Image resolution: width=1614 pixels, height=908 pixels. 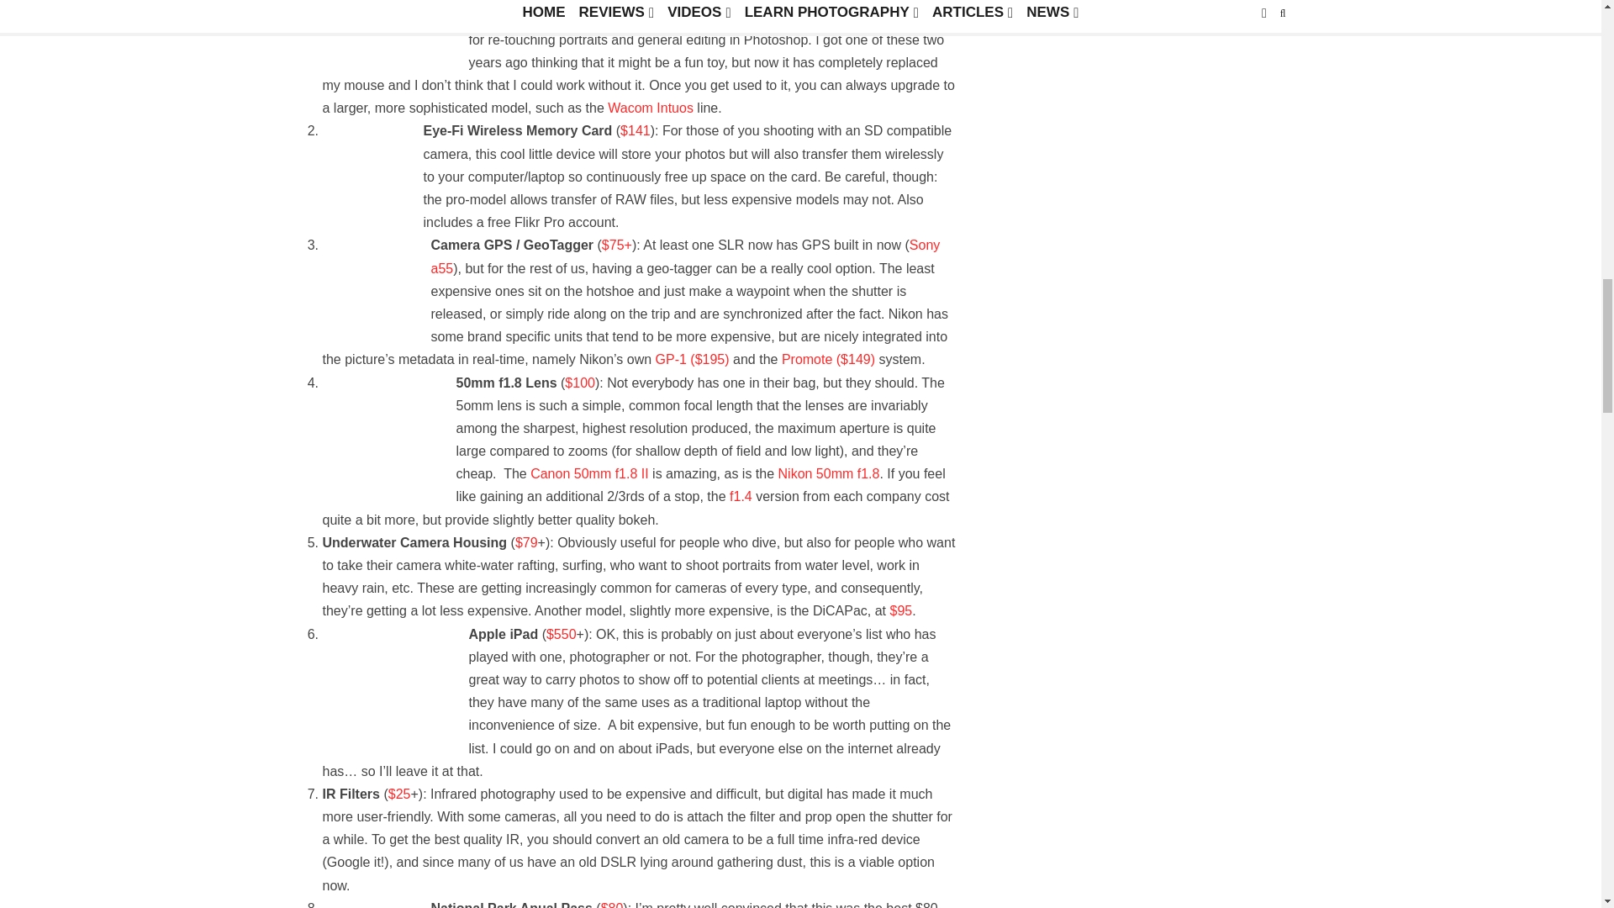 What do you see at coordinates (363, 168) in the screenshot?
I see `Eye-fi` at bounding box center [363, 168].